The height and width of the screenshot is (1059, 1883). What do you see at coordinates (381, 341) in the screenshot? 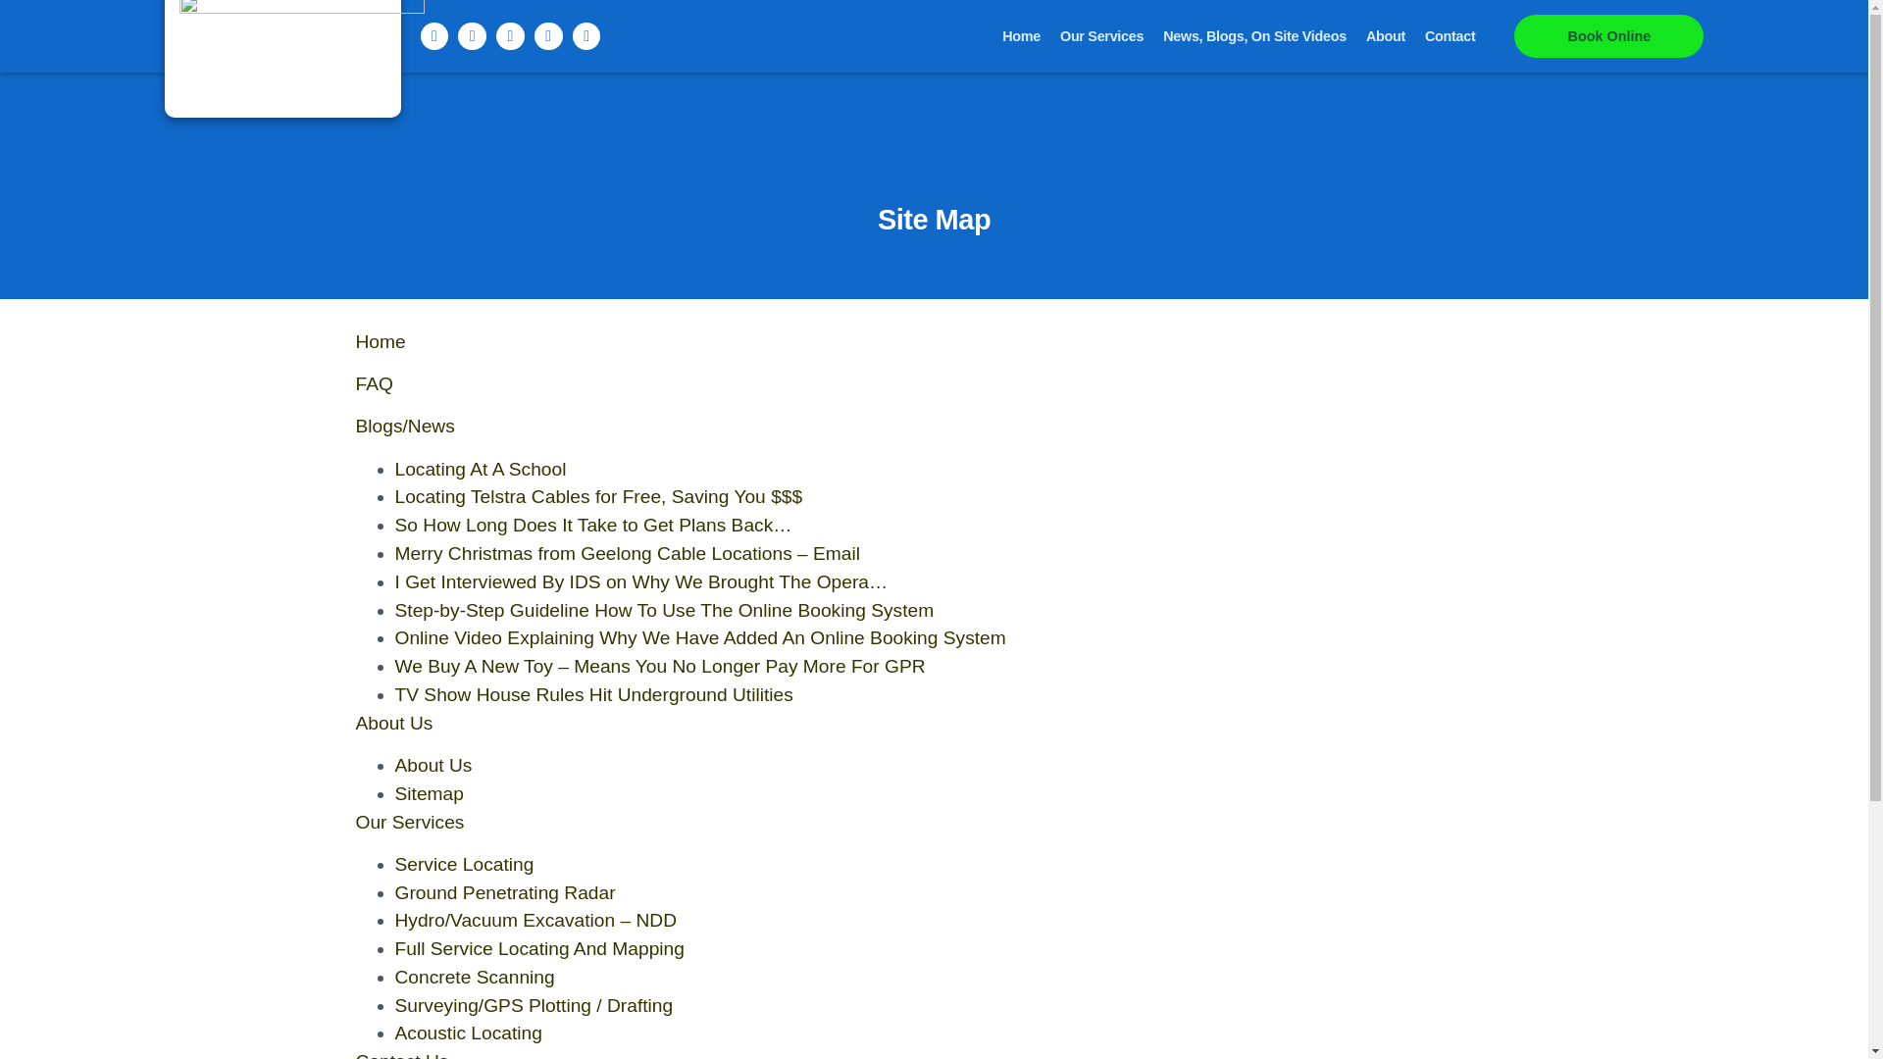
I see `Home` at bounding box center [381, 341].